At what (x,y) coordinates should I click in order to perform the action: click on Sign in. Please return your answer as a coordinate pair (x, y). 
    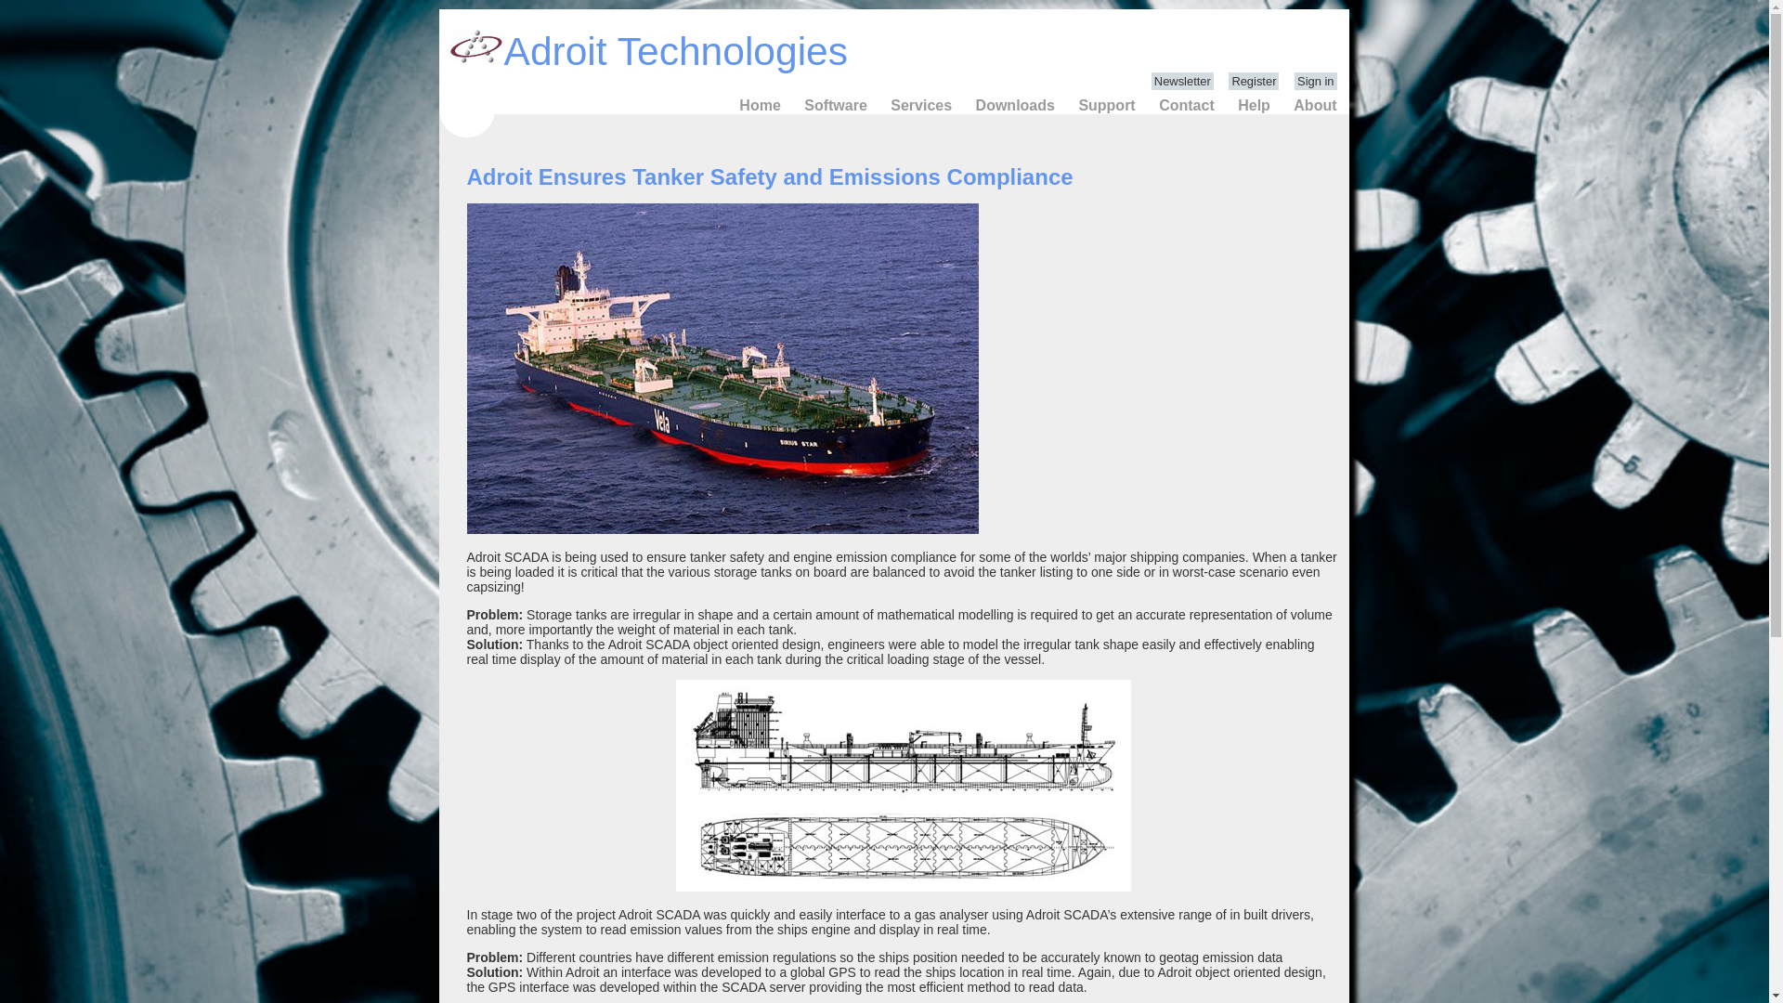
    Looking at the image, I should click on (1315, 81).